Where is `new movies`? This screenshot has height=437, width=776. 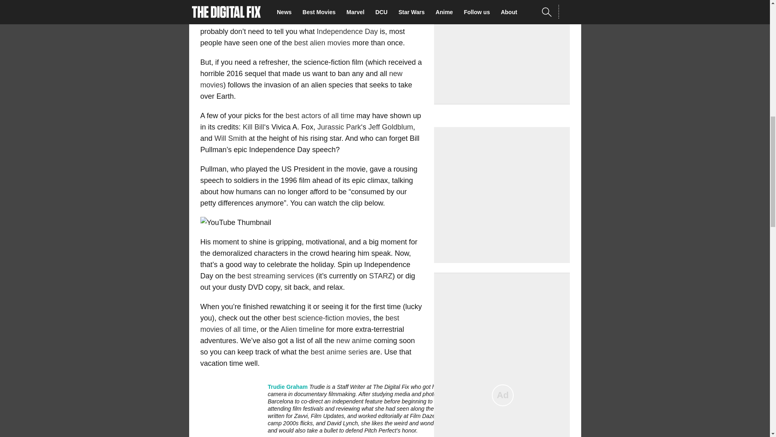 new movies is located at coordinates (302, 79).